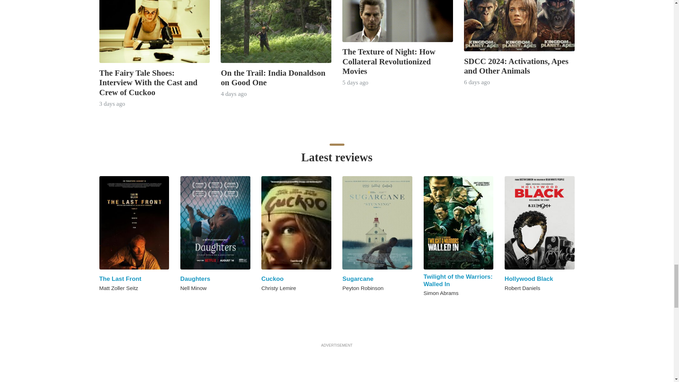 This screenshot has height=382, width=679. I want to click on star-full, so click(198, 301).